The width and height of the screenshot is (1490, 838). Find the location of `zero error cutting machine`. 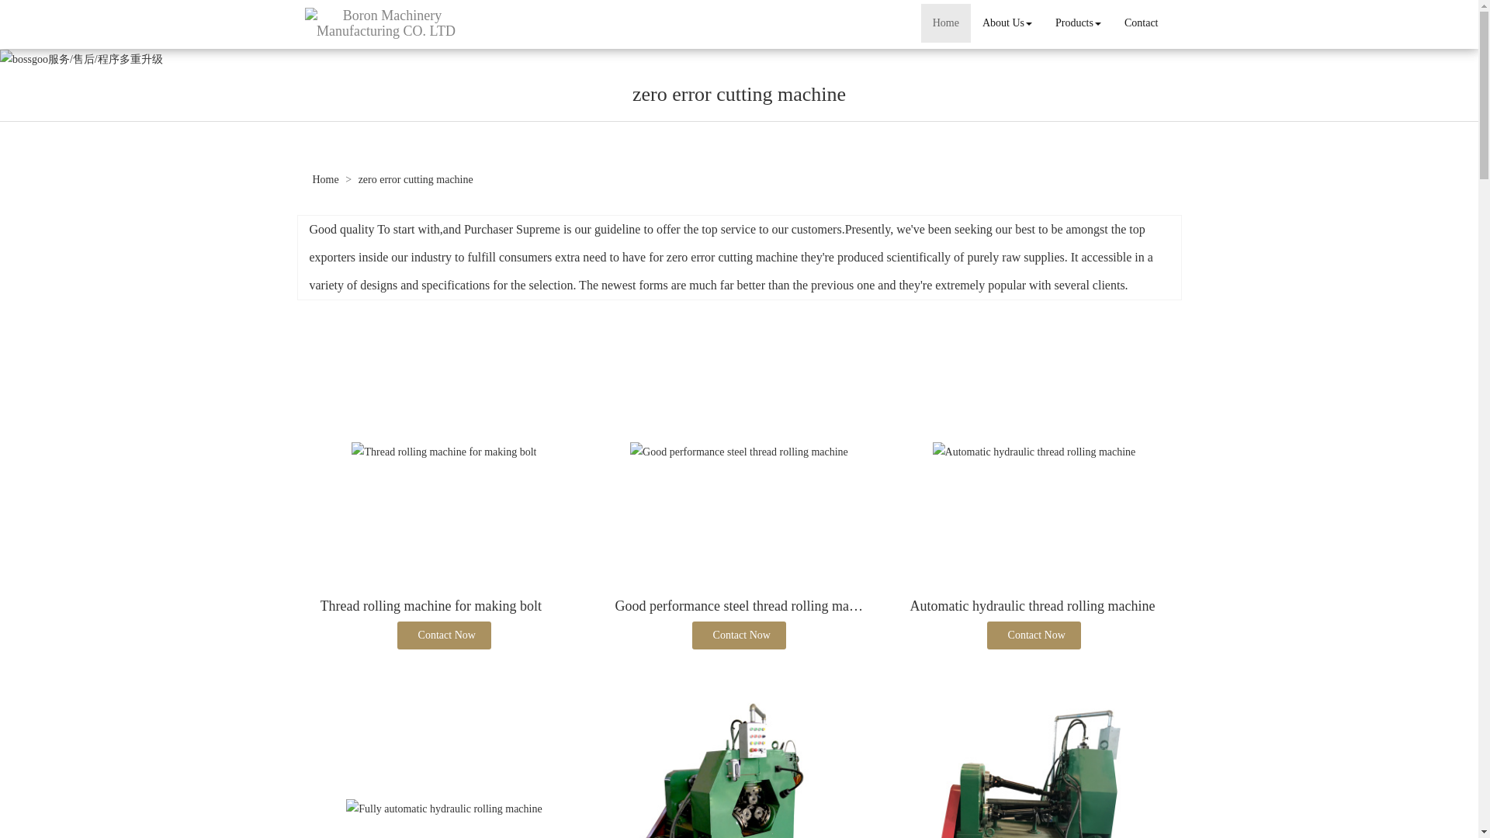

zero error cutting machine is located at coordinates (416, 178).